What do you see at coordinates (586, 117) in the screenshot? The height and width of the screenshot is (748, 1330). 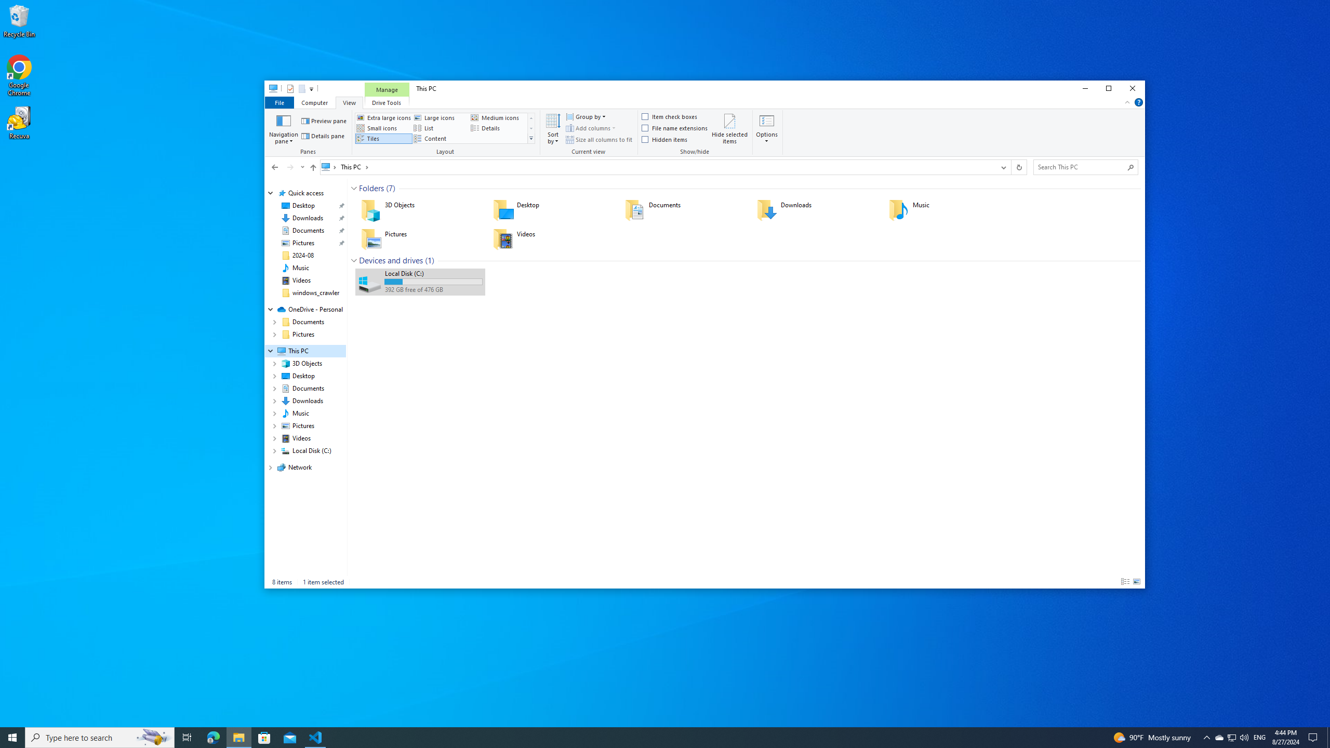 I see `Group by` at bounding box center [586, 117].